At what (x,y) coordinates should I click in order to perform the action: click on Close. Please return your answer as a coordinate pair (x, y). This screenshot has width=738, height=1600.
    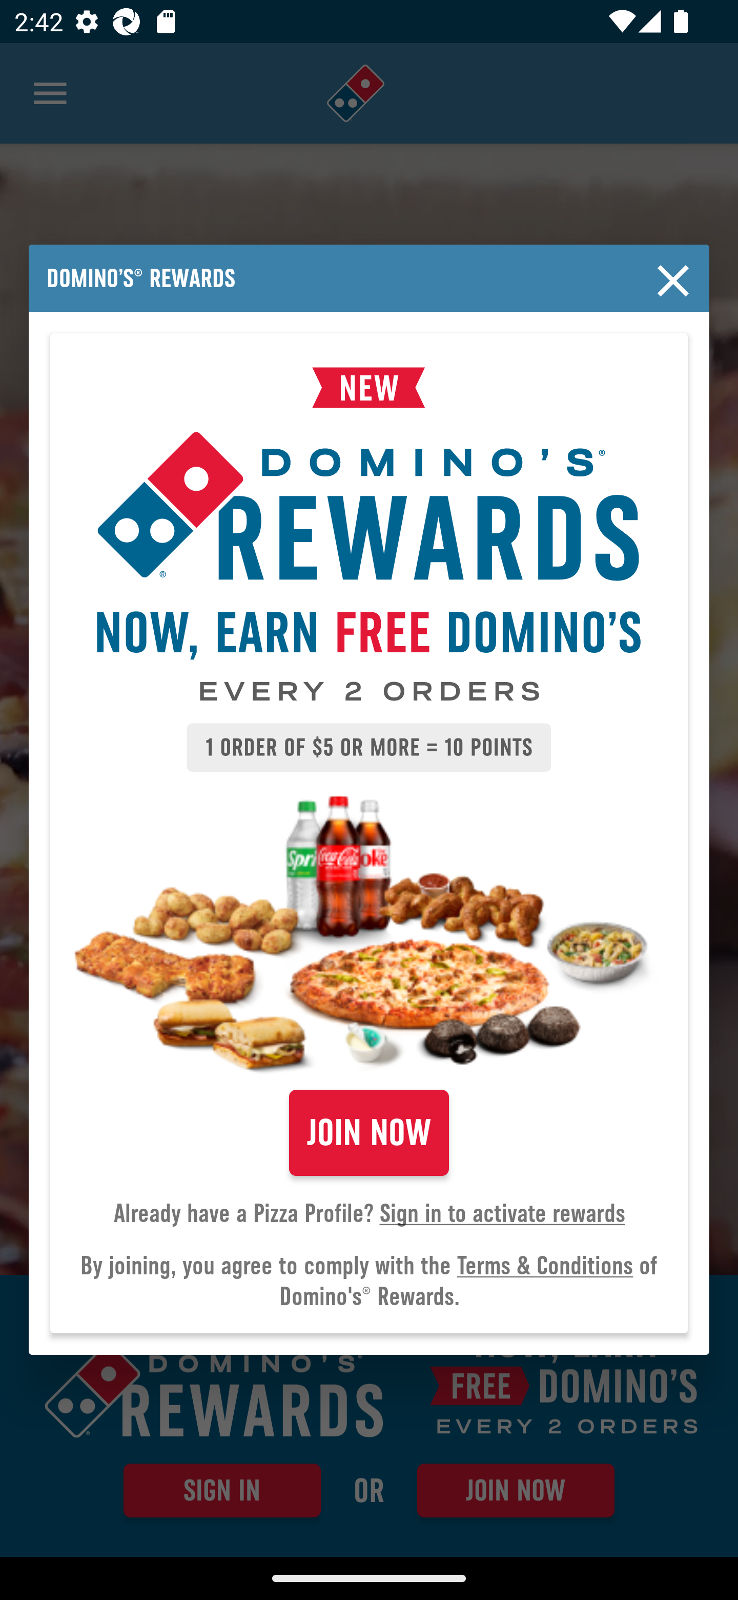
    Looking at the image, I should click on (673, 281).